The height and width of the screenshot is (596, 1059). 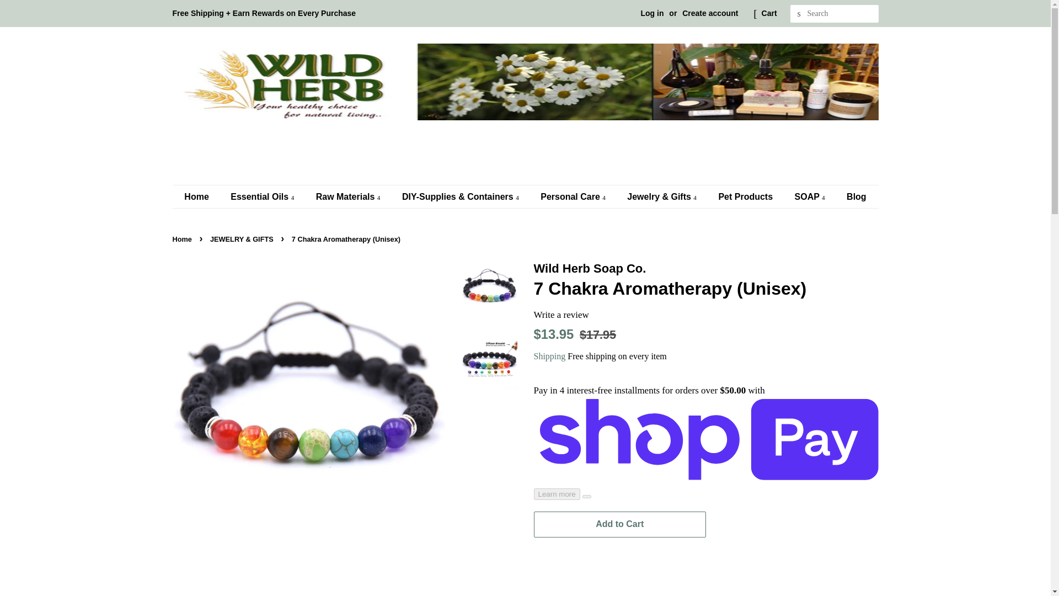 What do you see at coordinates (710, 13) in the screenshot?
I see `Create account` at bounding box center [710, 13].